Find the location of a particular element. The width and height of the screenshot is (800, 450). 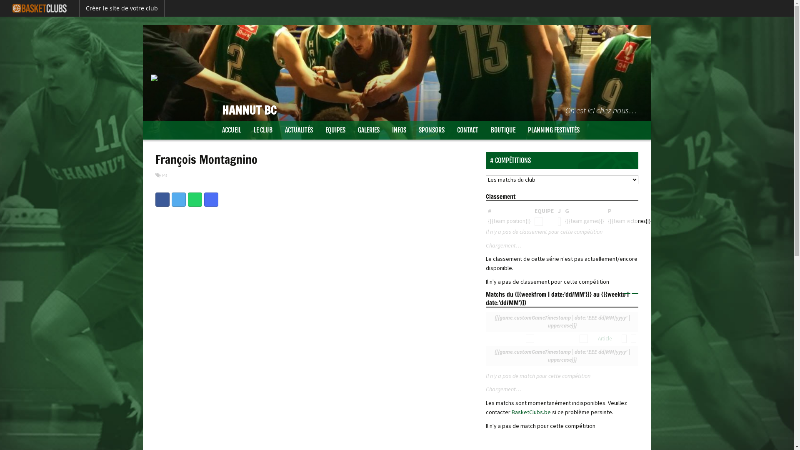

SPONSORS is located at coordinates (432, 130).